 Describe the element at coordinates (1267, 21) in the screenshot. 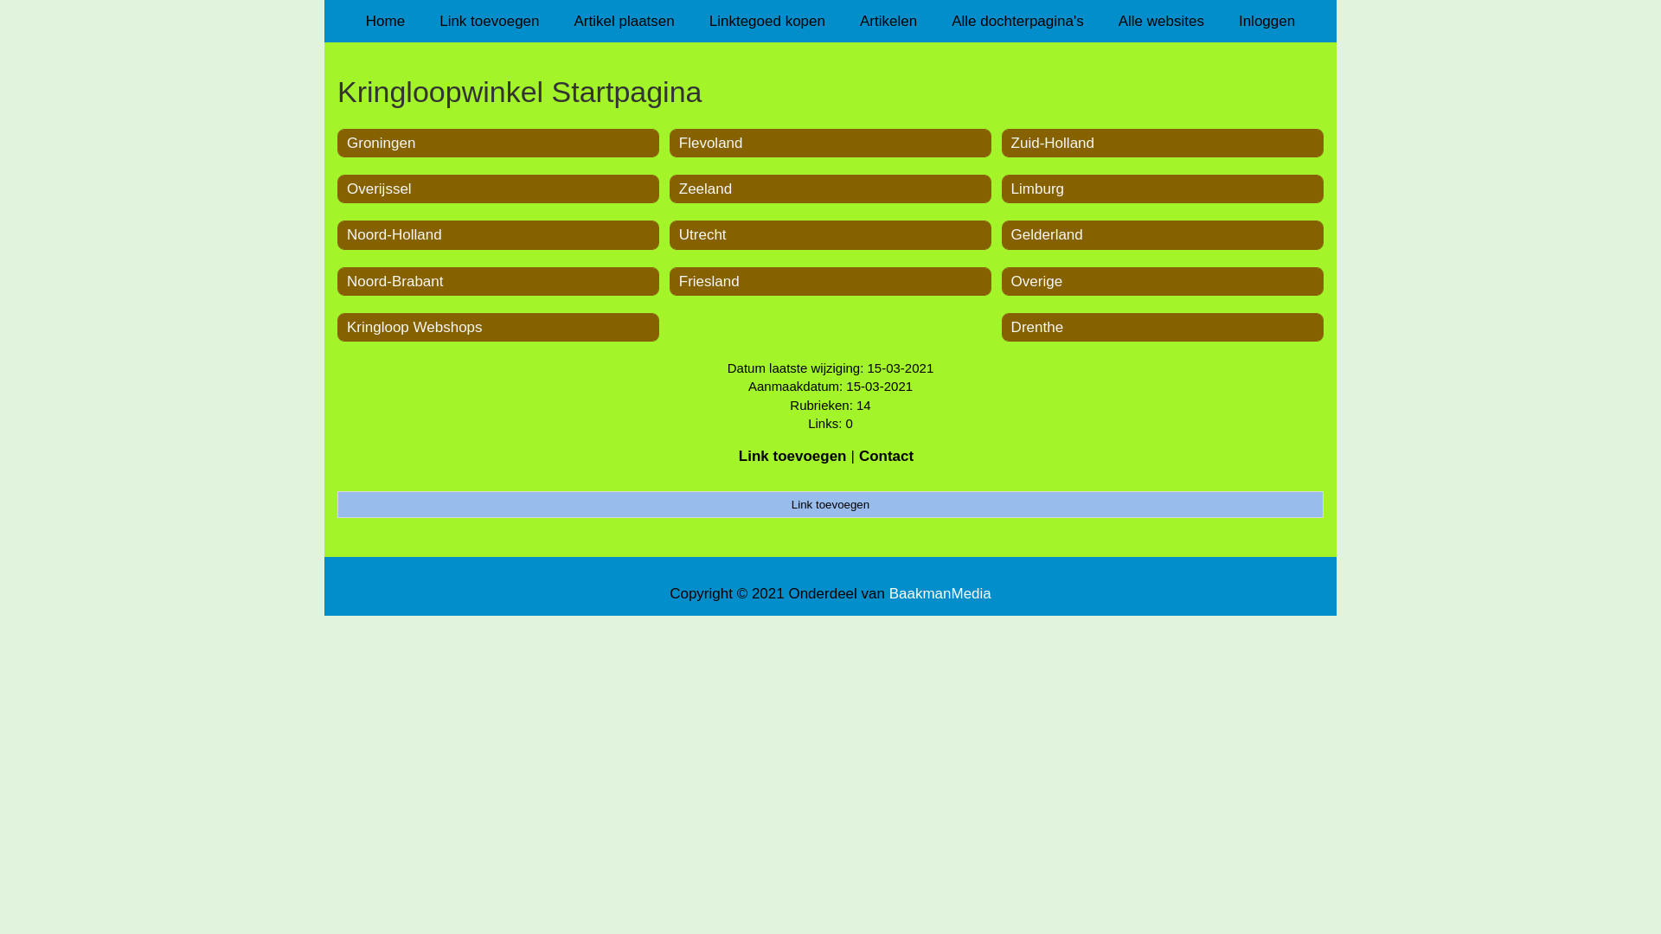

I see `Inloggen` at that location.